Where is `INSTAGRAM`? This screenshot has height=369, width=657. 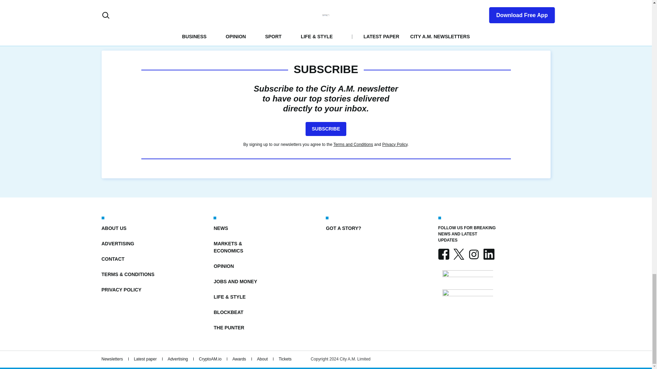 INSTAGRAM is located at coordinates (473, 254).